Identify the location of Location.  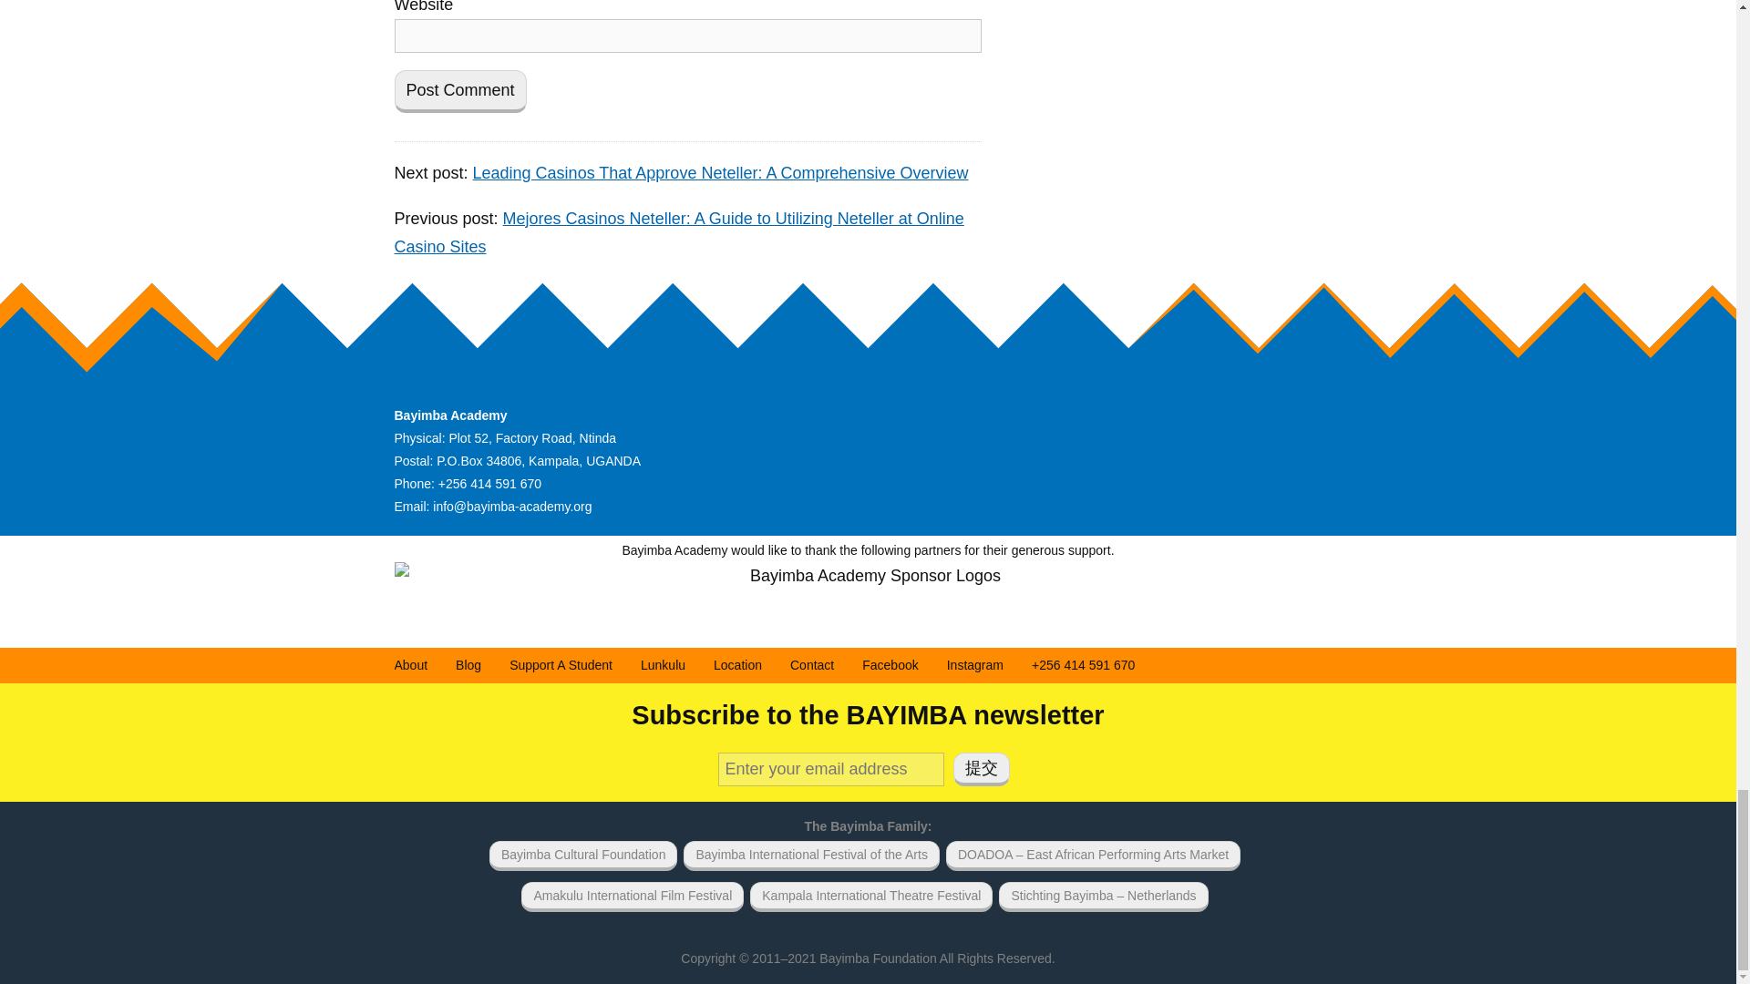
(737, 665).